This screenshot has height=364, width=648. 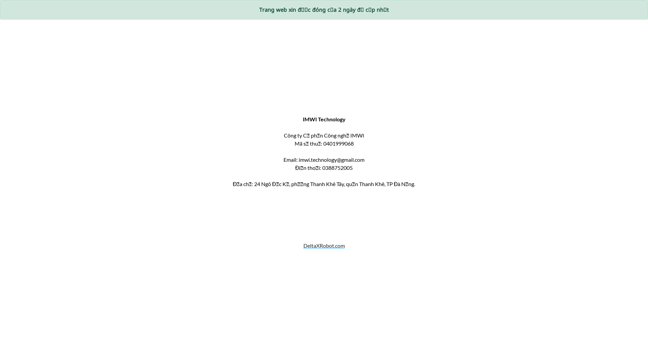 I want to click on DeltaXRobot.com, so click(x=324, y=253).